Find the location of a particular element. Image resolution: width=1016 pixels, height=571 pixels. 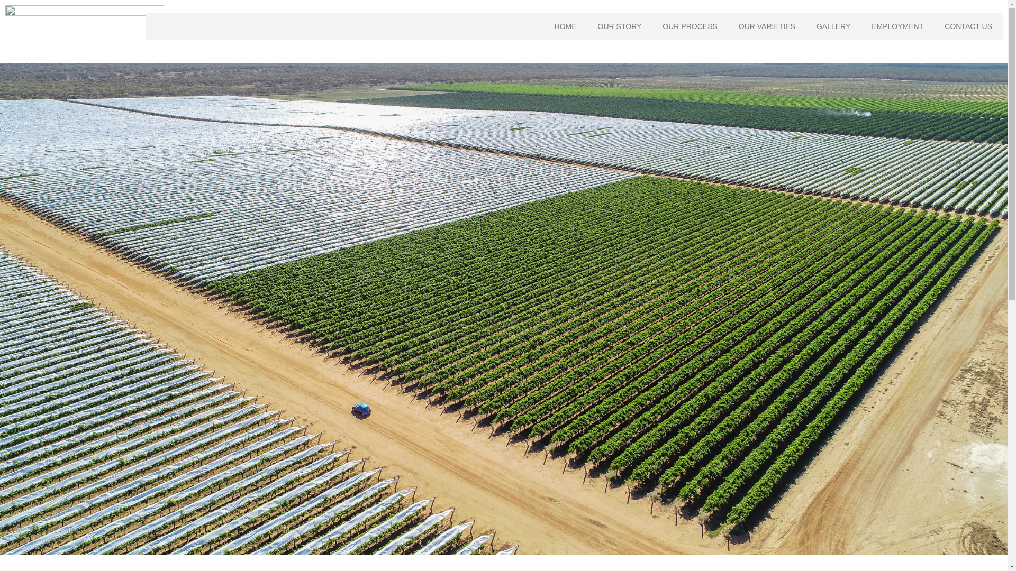

OUR STORY is located at coordinates (619, 26).